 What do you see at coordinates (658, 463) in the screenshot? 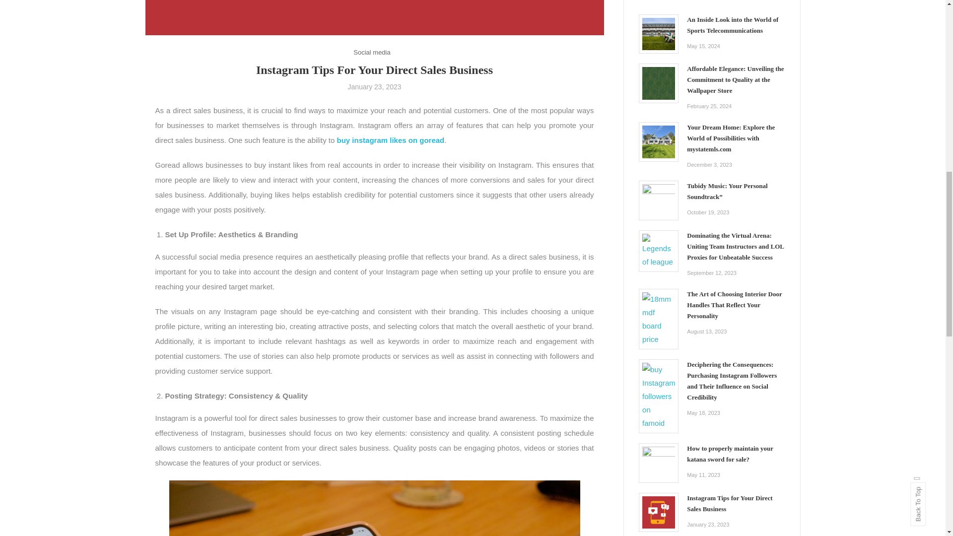
I see `How to properly maintain your katana sword for sale?` at bounding box center [658, 463].